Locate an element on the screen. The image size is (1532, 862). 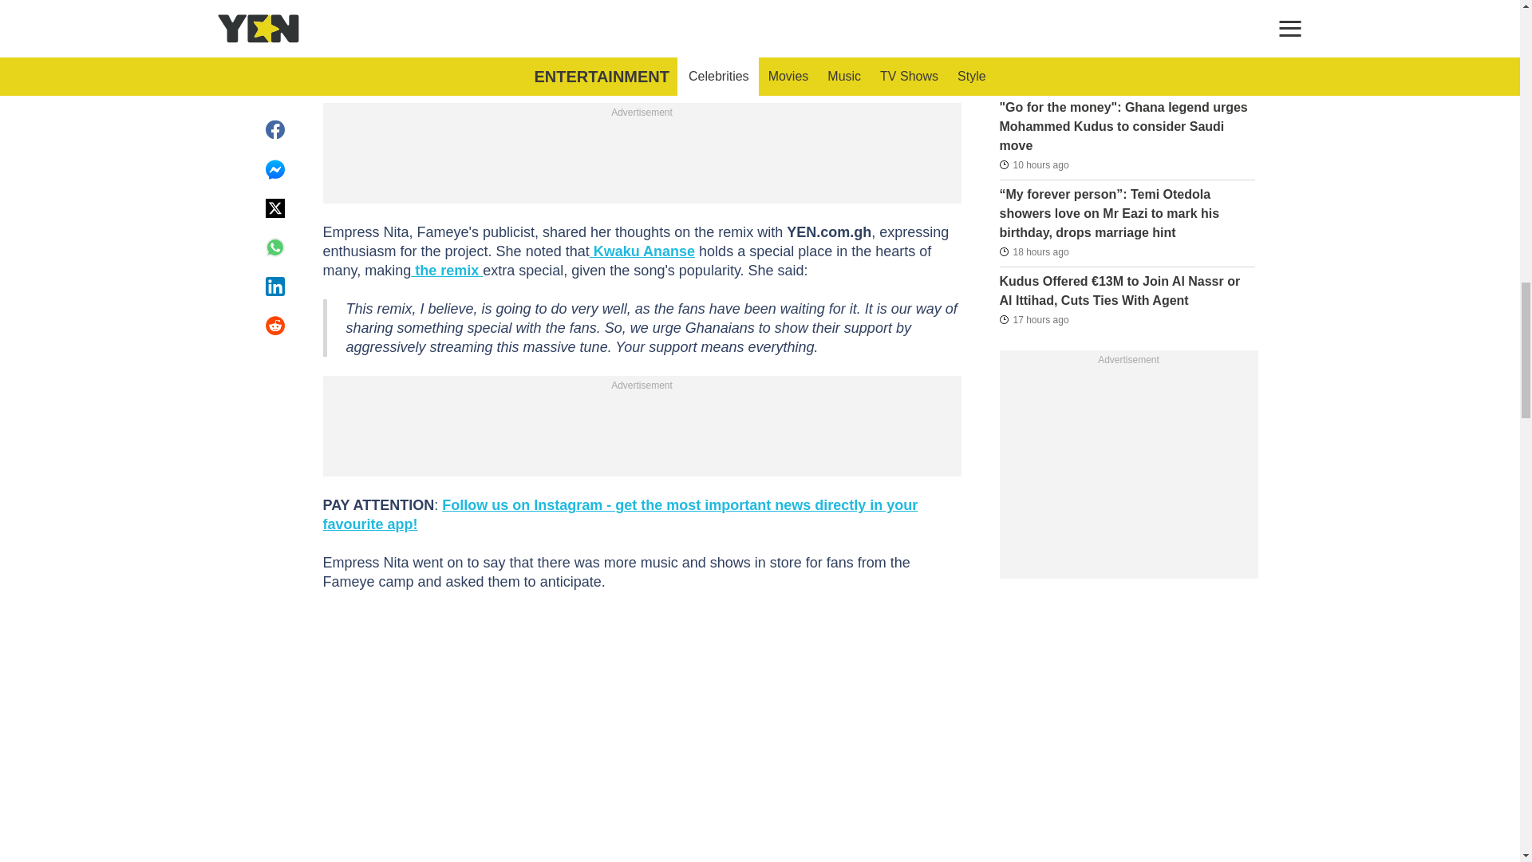
2024-07-21T12:10:10Z is located at coordinates (1033, 318).